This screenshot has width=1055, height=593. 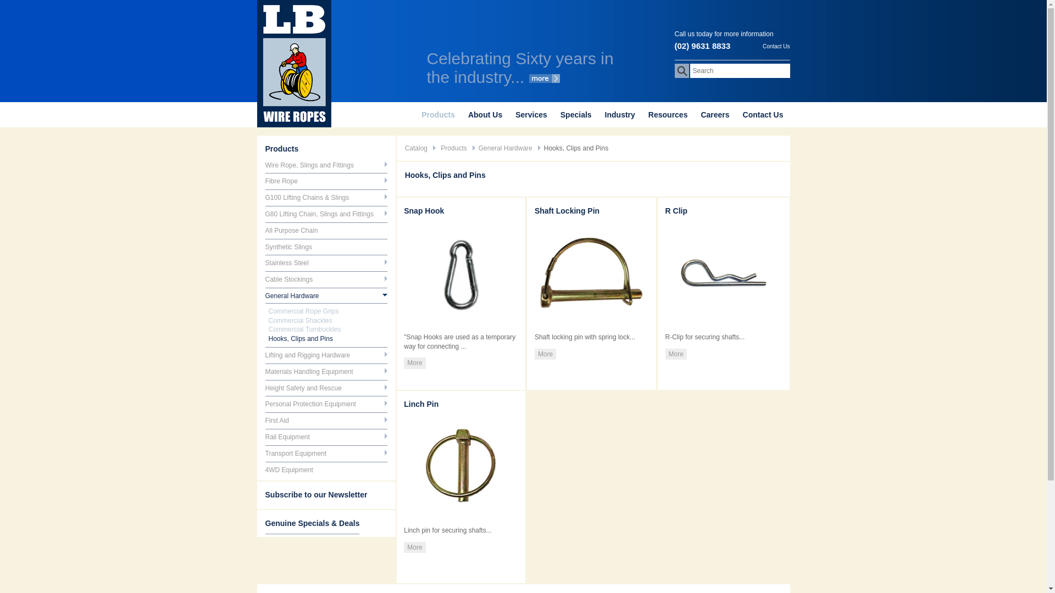 What do you see at coordinates (287, 263) in the screenshot?
I see `Stainless Steel` at bounding box center [287, 263].